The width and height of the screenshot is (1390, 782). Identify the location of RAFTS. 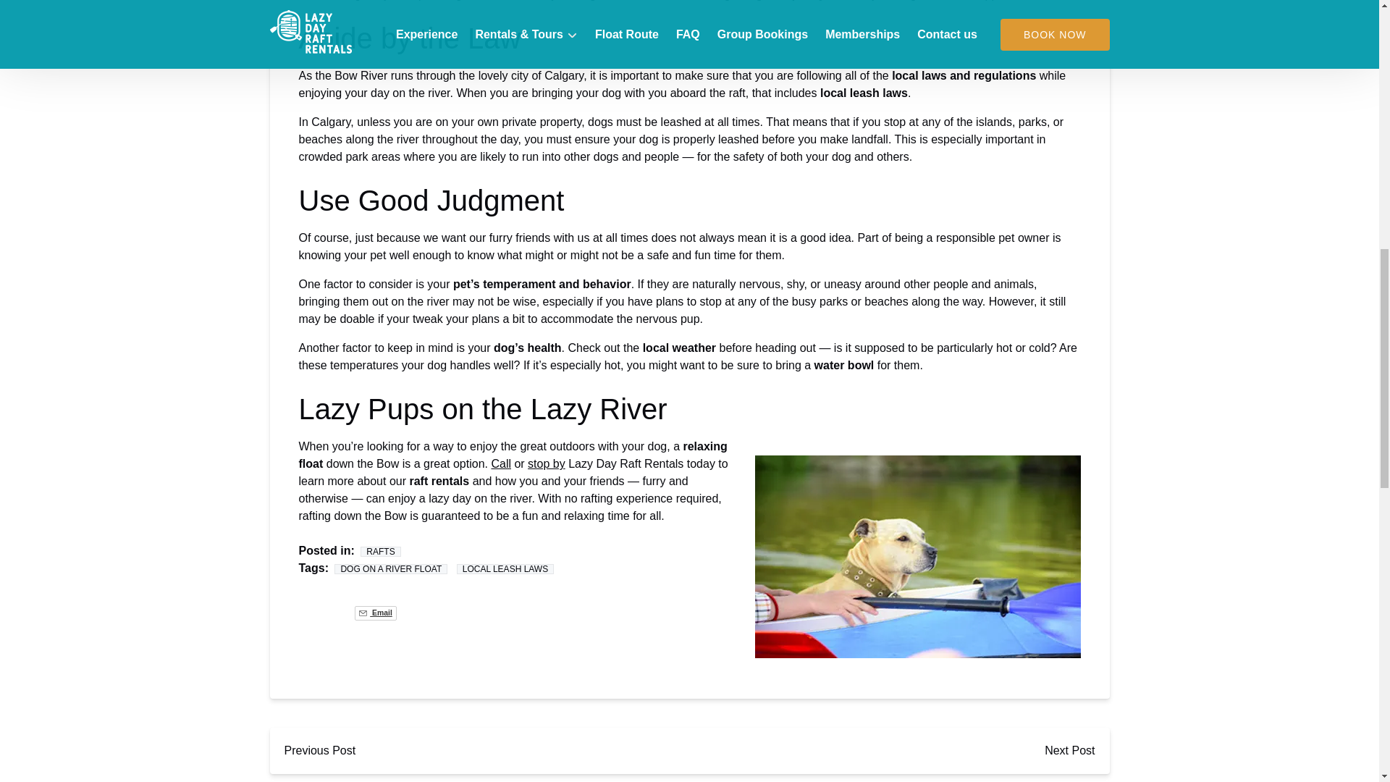
(379, 551).